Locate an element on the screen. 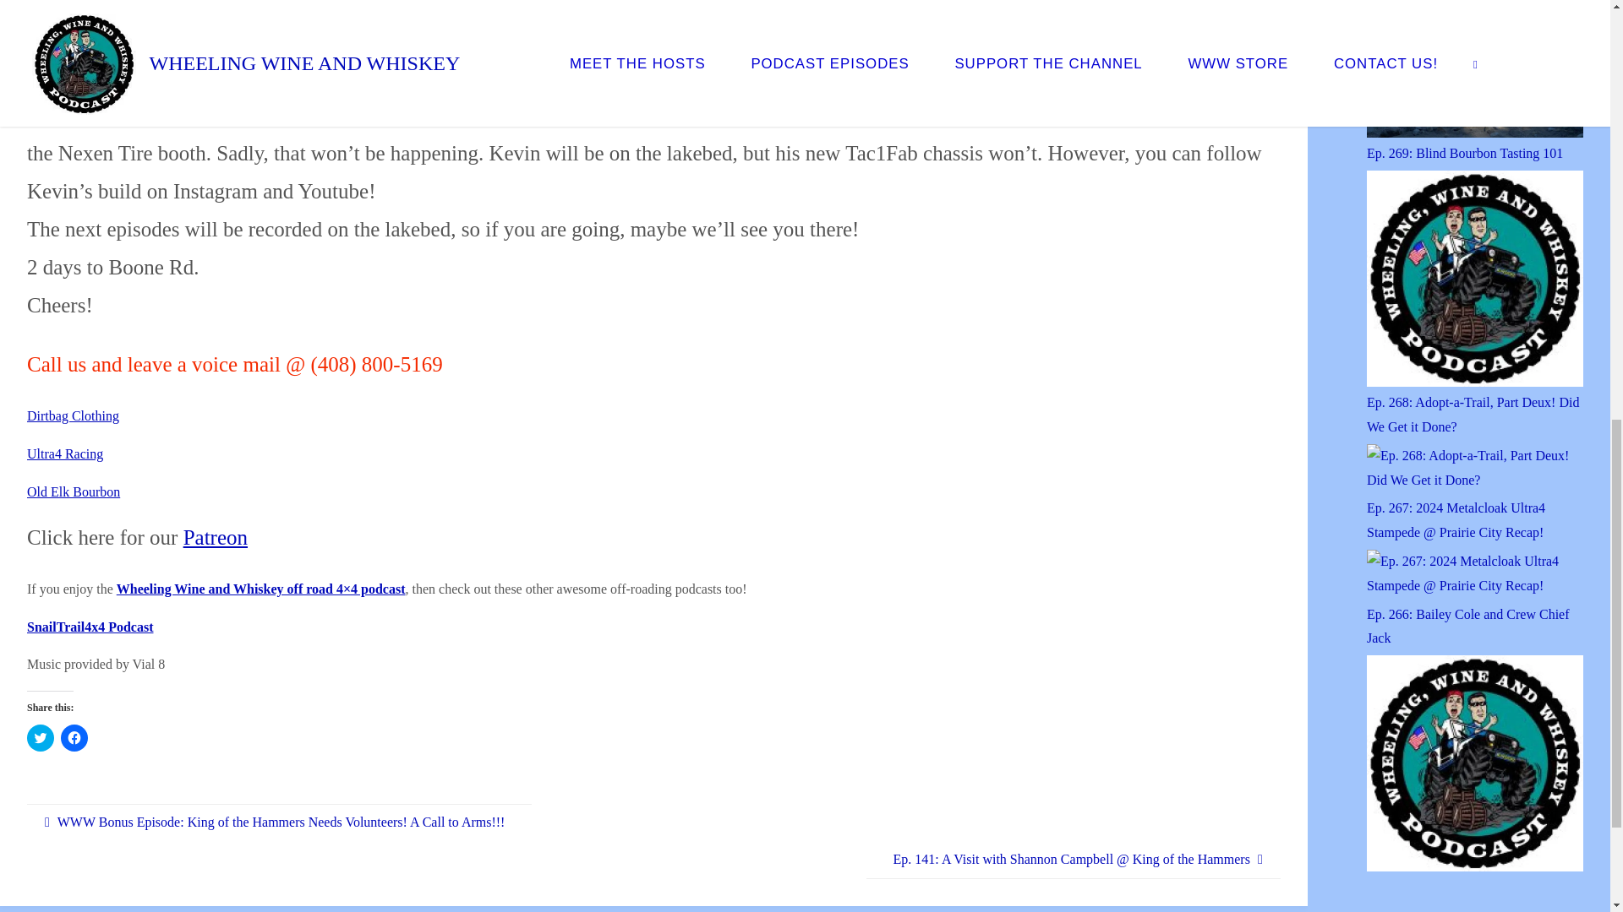 This screenshot has width=1623, height=912. Dirtbag Clothing is located at coordinates (73, 415).